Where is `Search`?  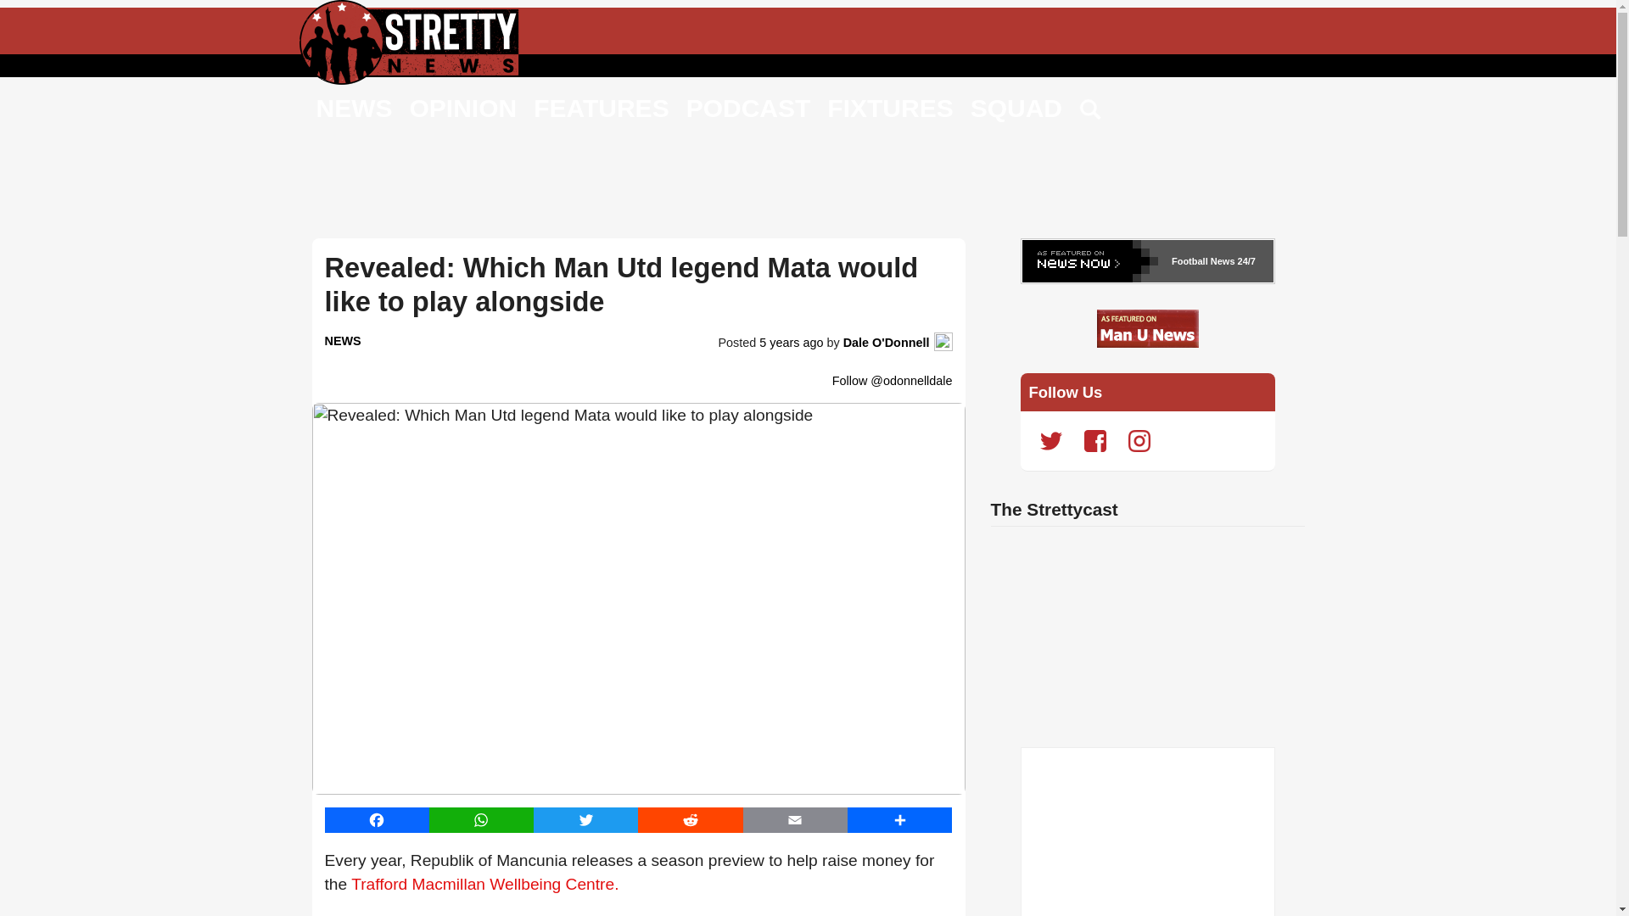 Search is located at coordinates (1091, 110).